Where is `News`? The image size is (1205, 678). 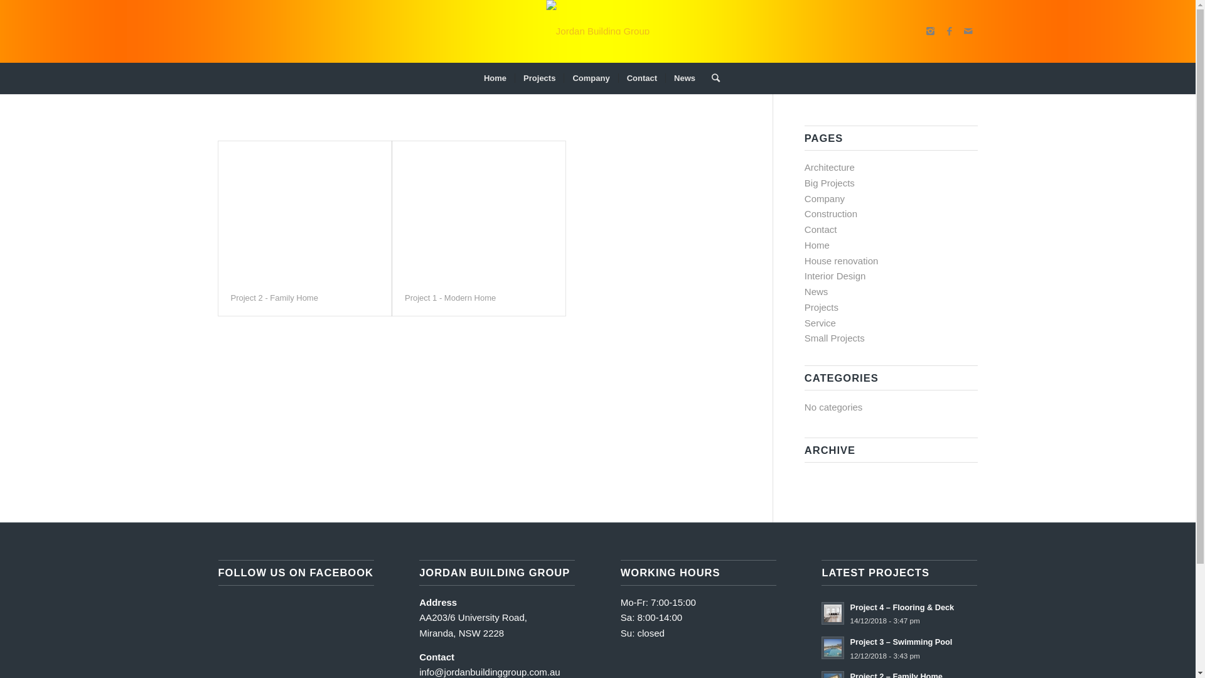
News is located at coordinates (684, 78).